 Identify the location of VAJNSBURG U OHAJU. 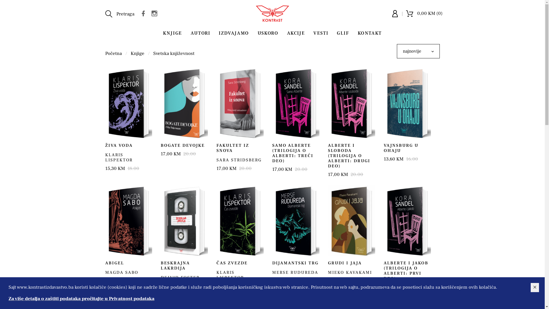
(401, 148).